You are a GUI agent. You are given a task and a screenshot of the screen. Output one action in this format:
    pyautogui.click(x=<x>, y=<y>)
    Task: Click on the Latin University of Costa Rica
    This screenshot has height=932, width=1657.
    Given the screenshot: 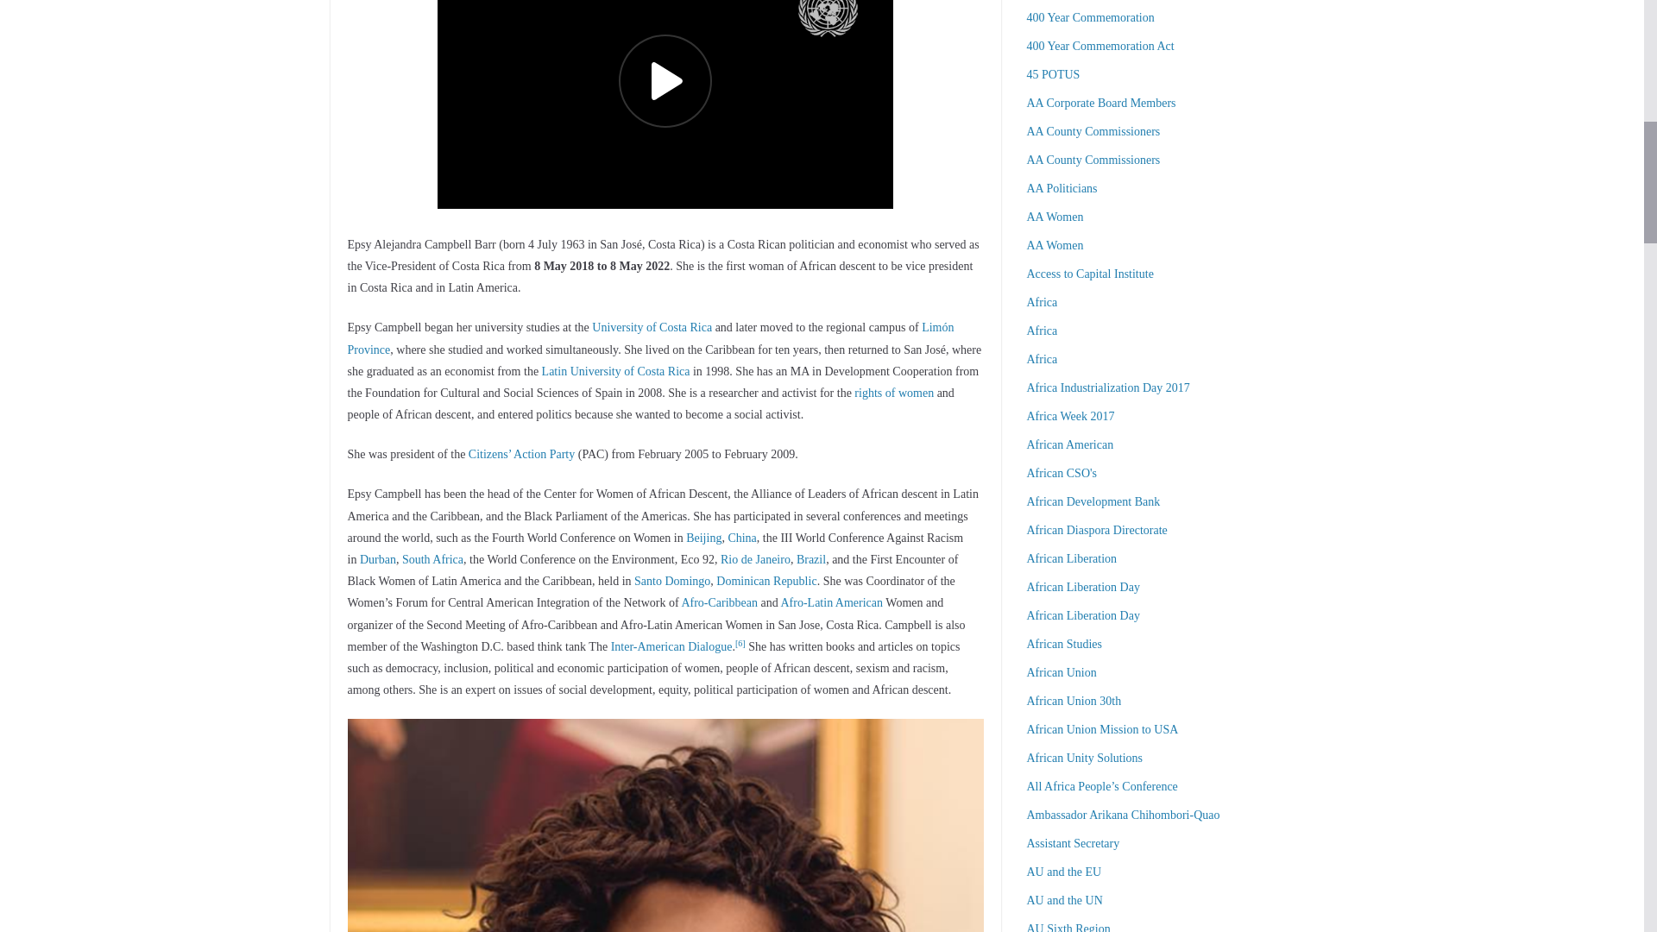 What is the action you would take?
    pyautogui.click(x=616, y=371)
    